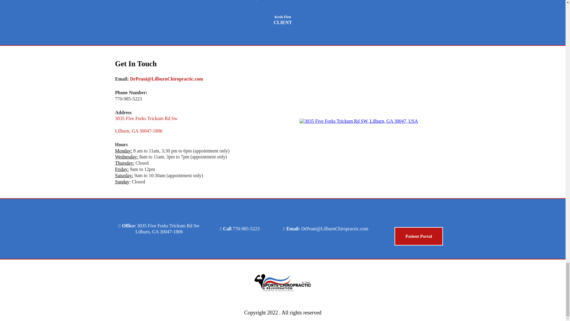  What do you see at coordinates (146, 118) in the screenshot?
I see `3035 Five Forks Trickum Rd Sw` at bounding box center [146, 118].